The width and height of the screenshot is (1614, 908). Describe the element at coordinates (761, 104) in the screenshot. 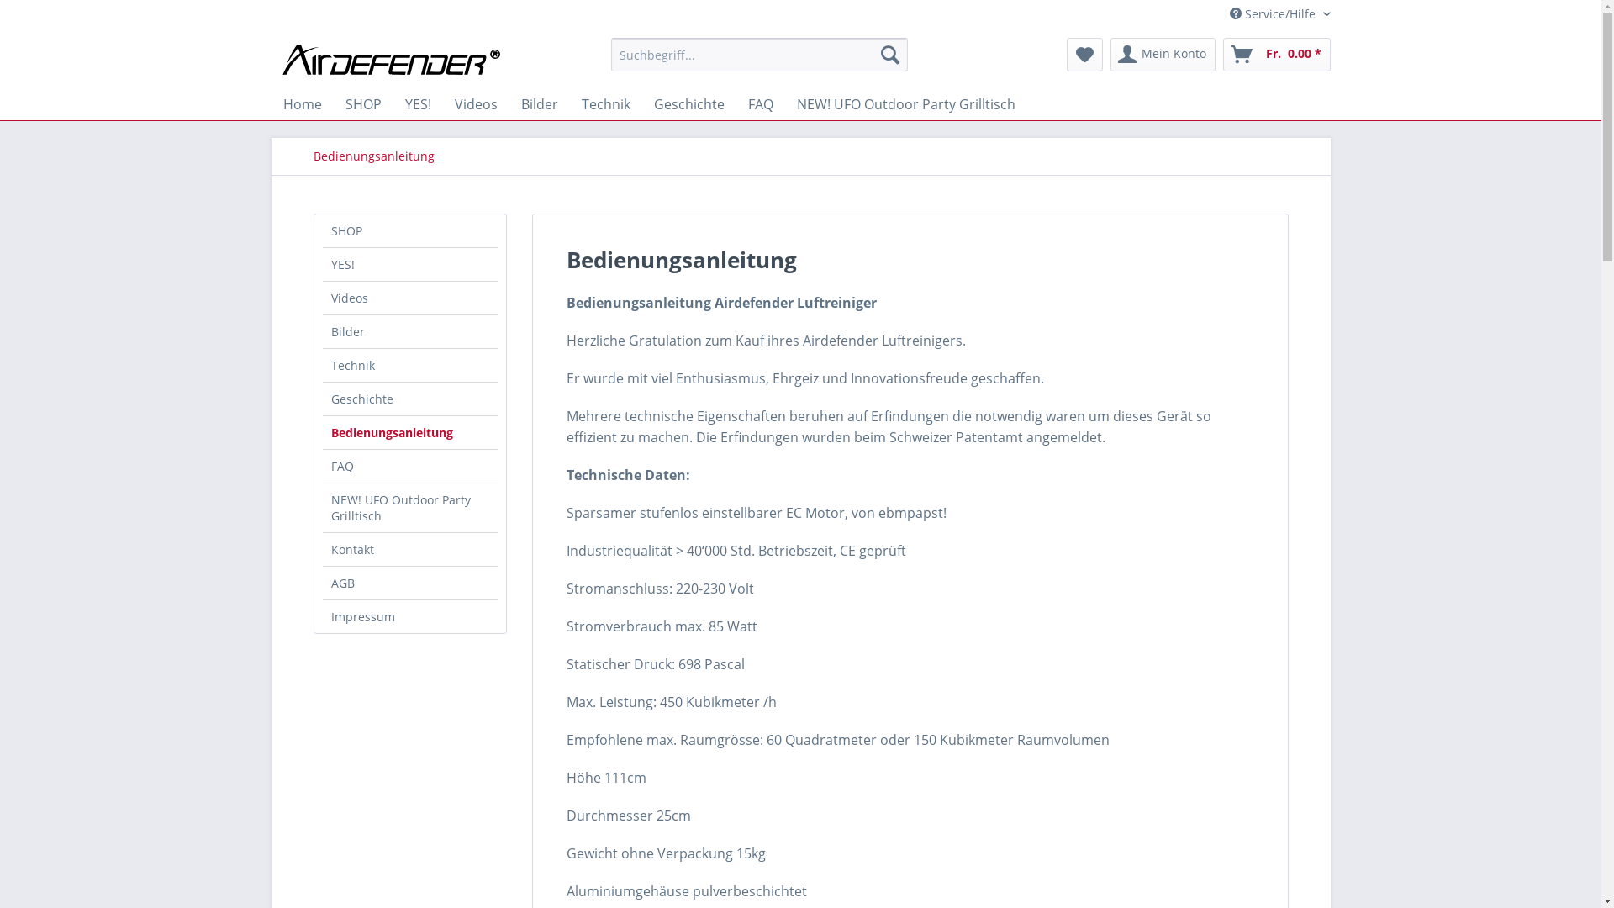

I see `FAQ` at that location.